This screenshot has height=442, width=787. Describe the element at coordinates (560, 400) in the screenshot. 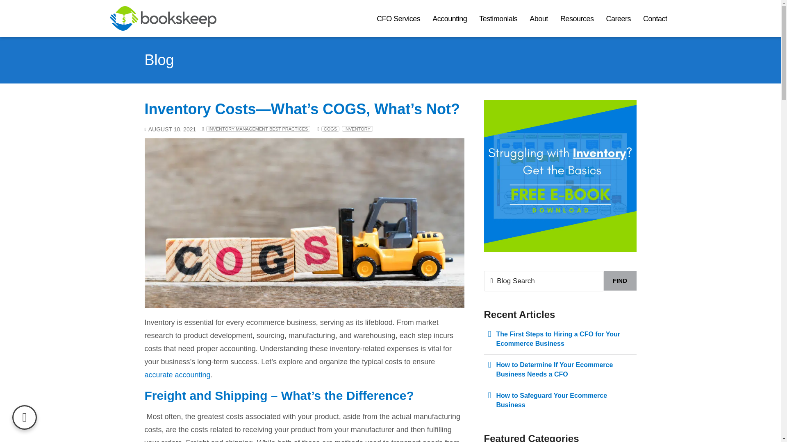

I see `How to Safeguard Your Ecommerce Business` at that location.